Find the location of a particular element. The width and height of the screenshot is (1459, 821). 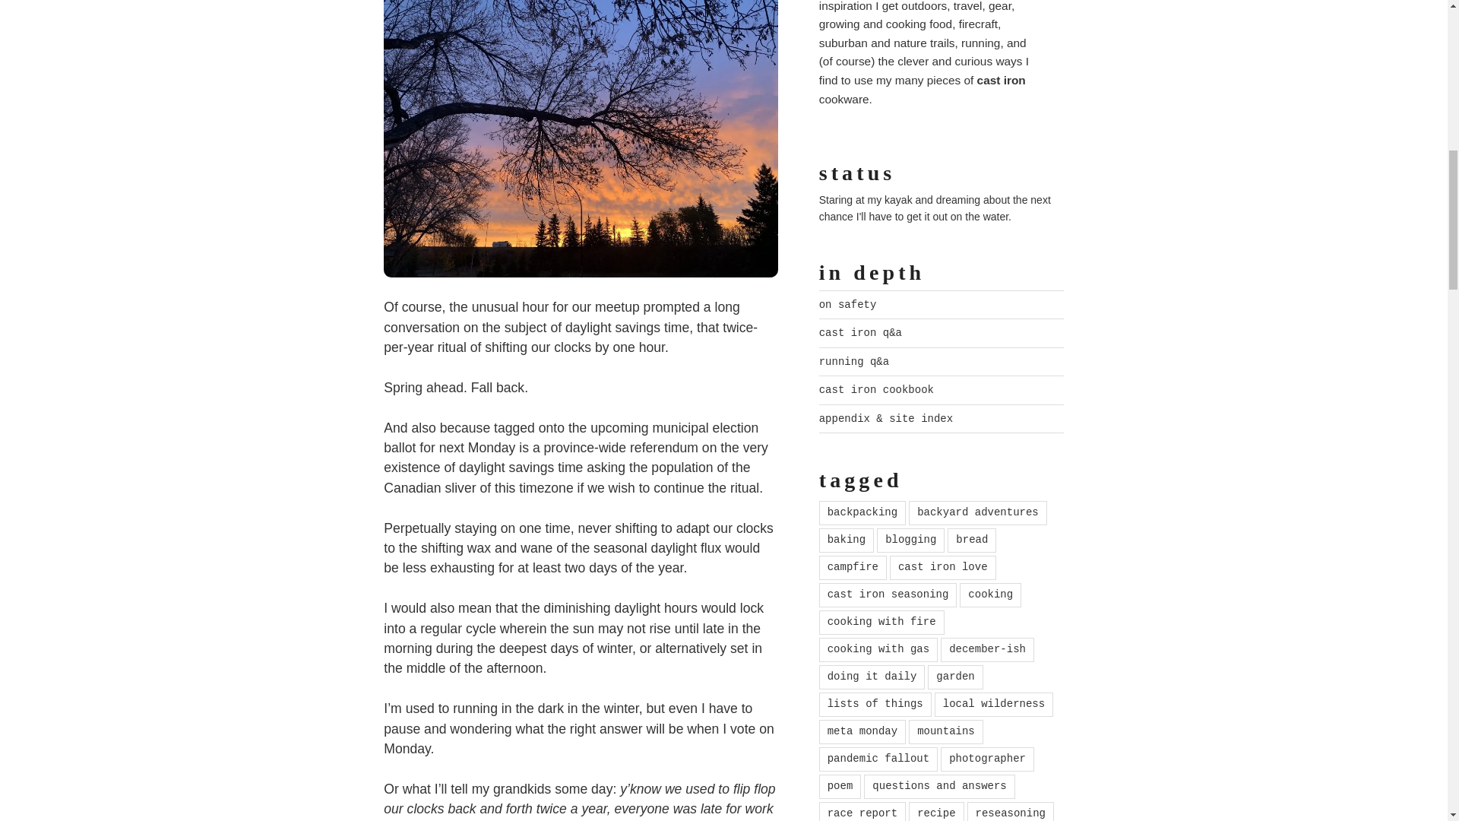

cast iron seasoning is located at coordinates (888, 594).